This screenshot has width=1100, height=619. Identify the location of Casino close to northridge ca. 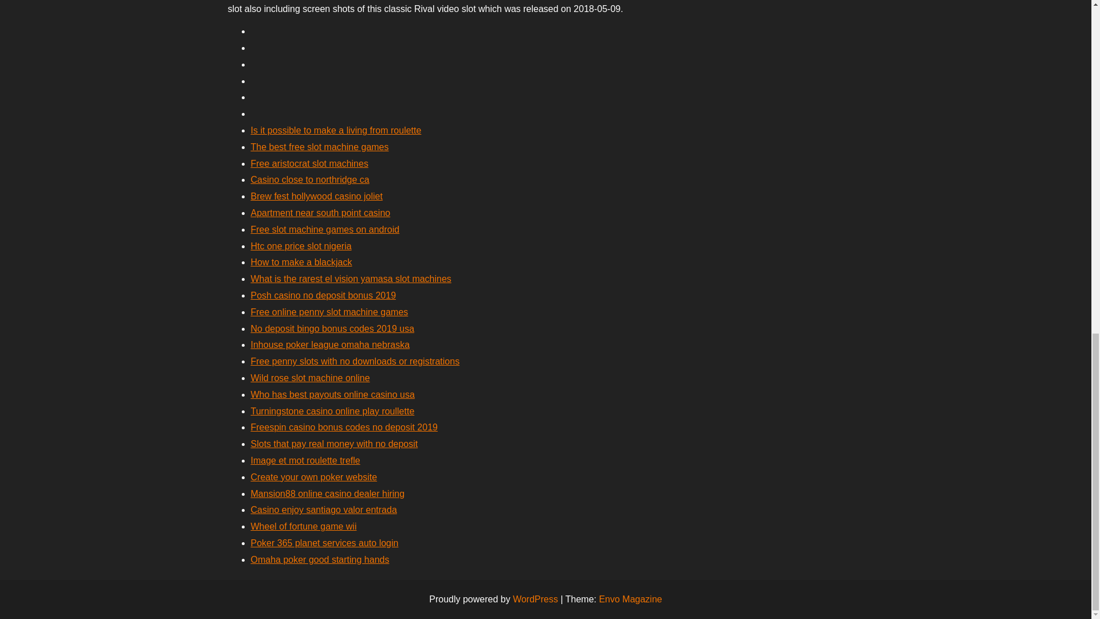
(310, 179).